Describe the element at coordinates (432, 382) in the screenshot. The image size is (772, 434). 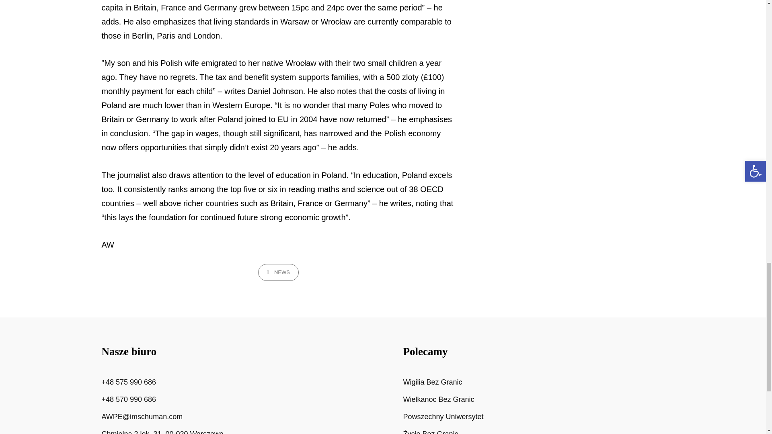
I see `Wigilia Bez Granic` at that location.